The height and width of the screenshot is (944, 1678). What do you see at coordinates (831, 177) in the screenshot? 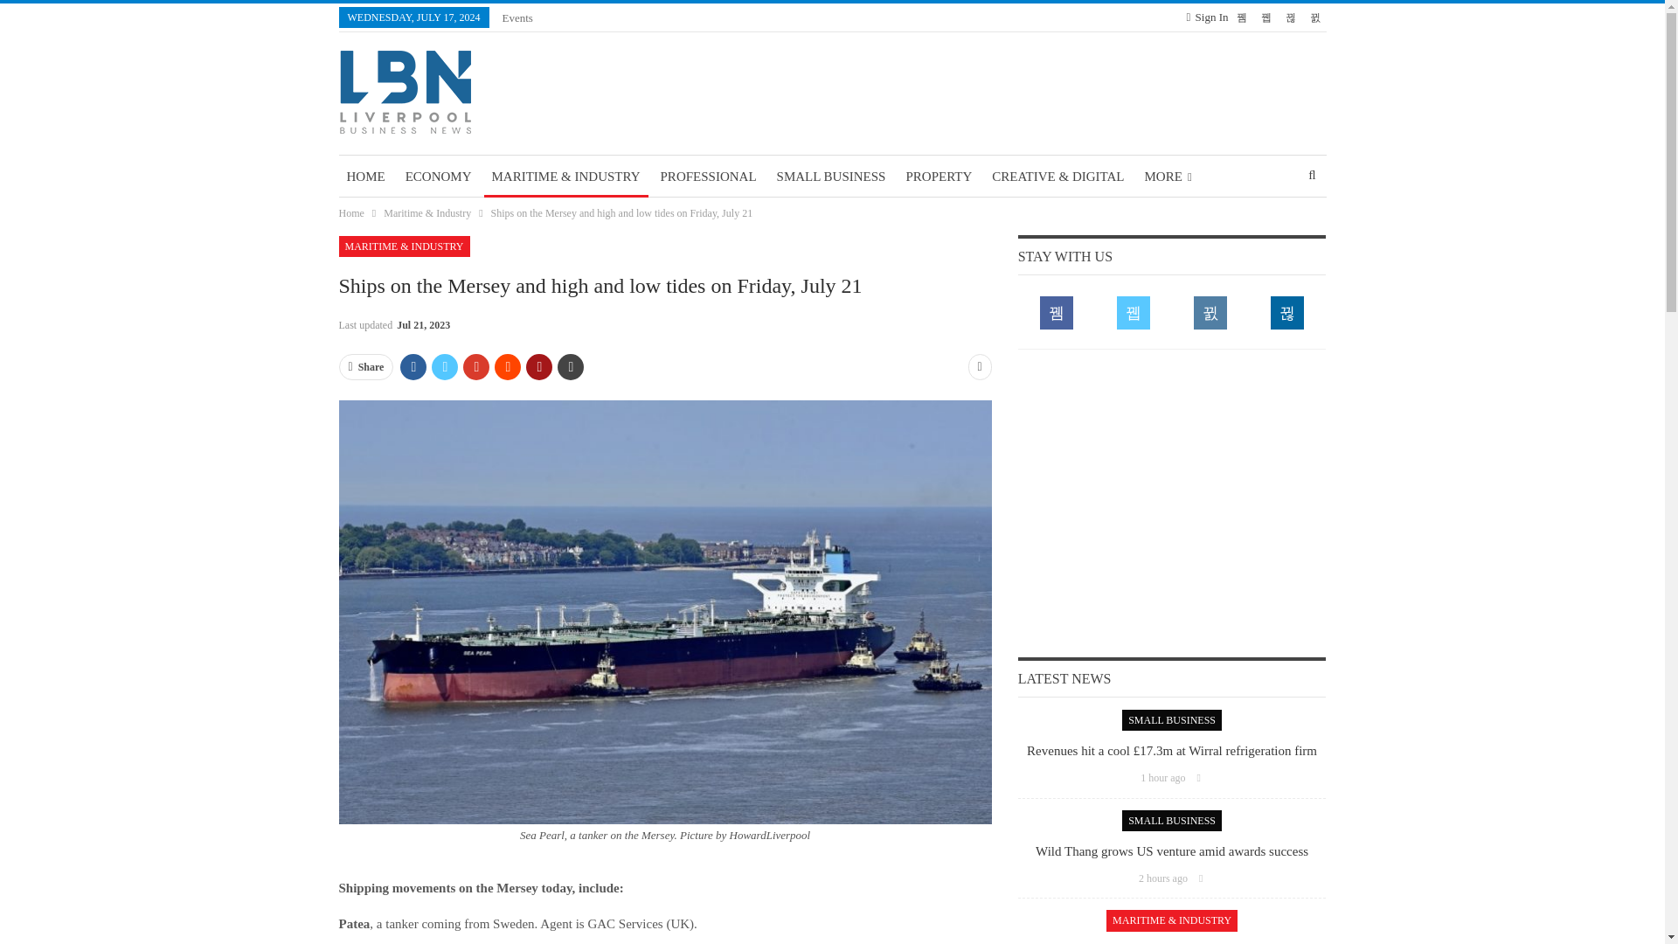
I see `SMALL BUSINESS` at bounding box center [831, 177].